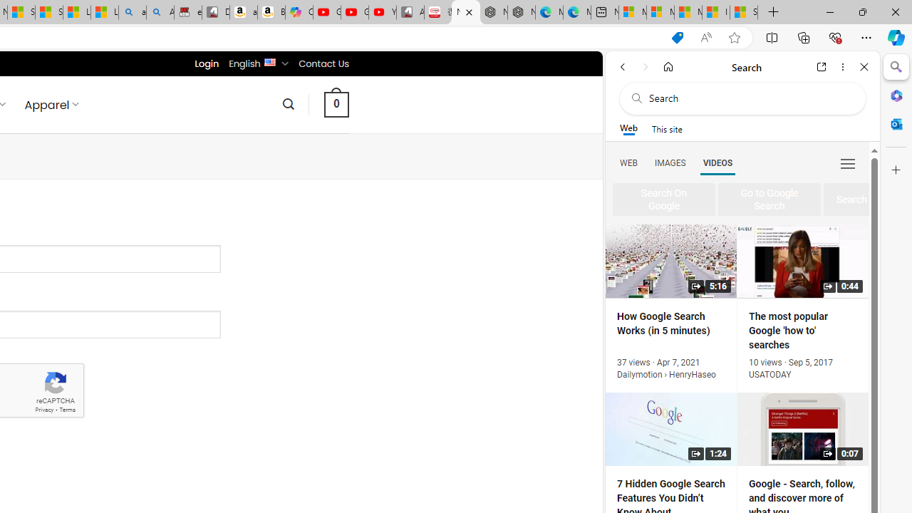 The image size is (912, 513). Describe the element at coordinates (628, 162) in the screenshot. I see `WEB` at that location.